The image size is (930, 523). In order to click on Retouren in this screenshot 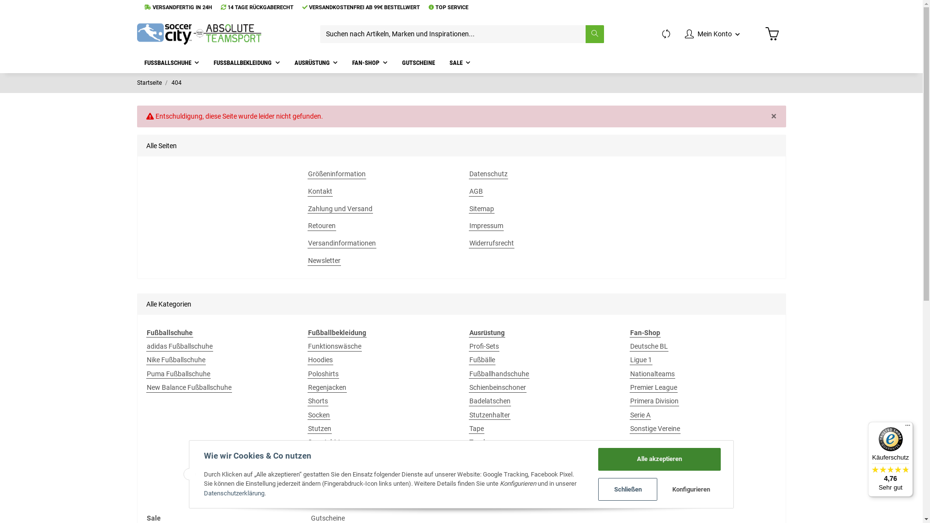, I will do `click(322, 226)`.